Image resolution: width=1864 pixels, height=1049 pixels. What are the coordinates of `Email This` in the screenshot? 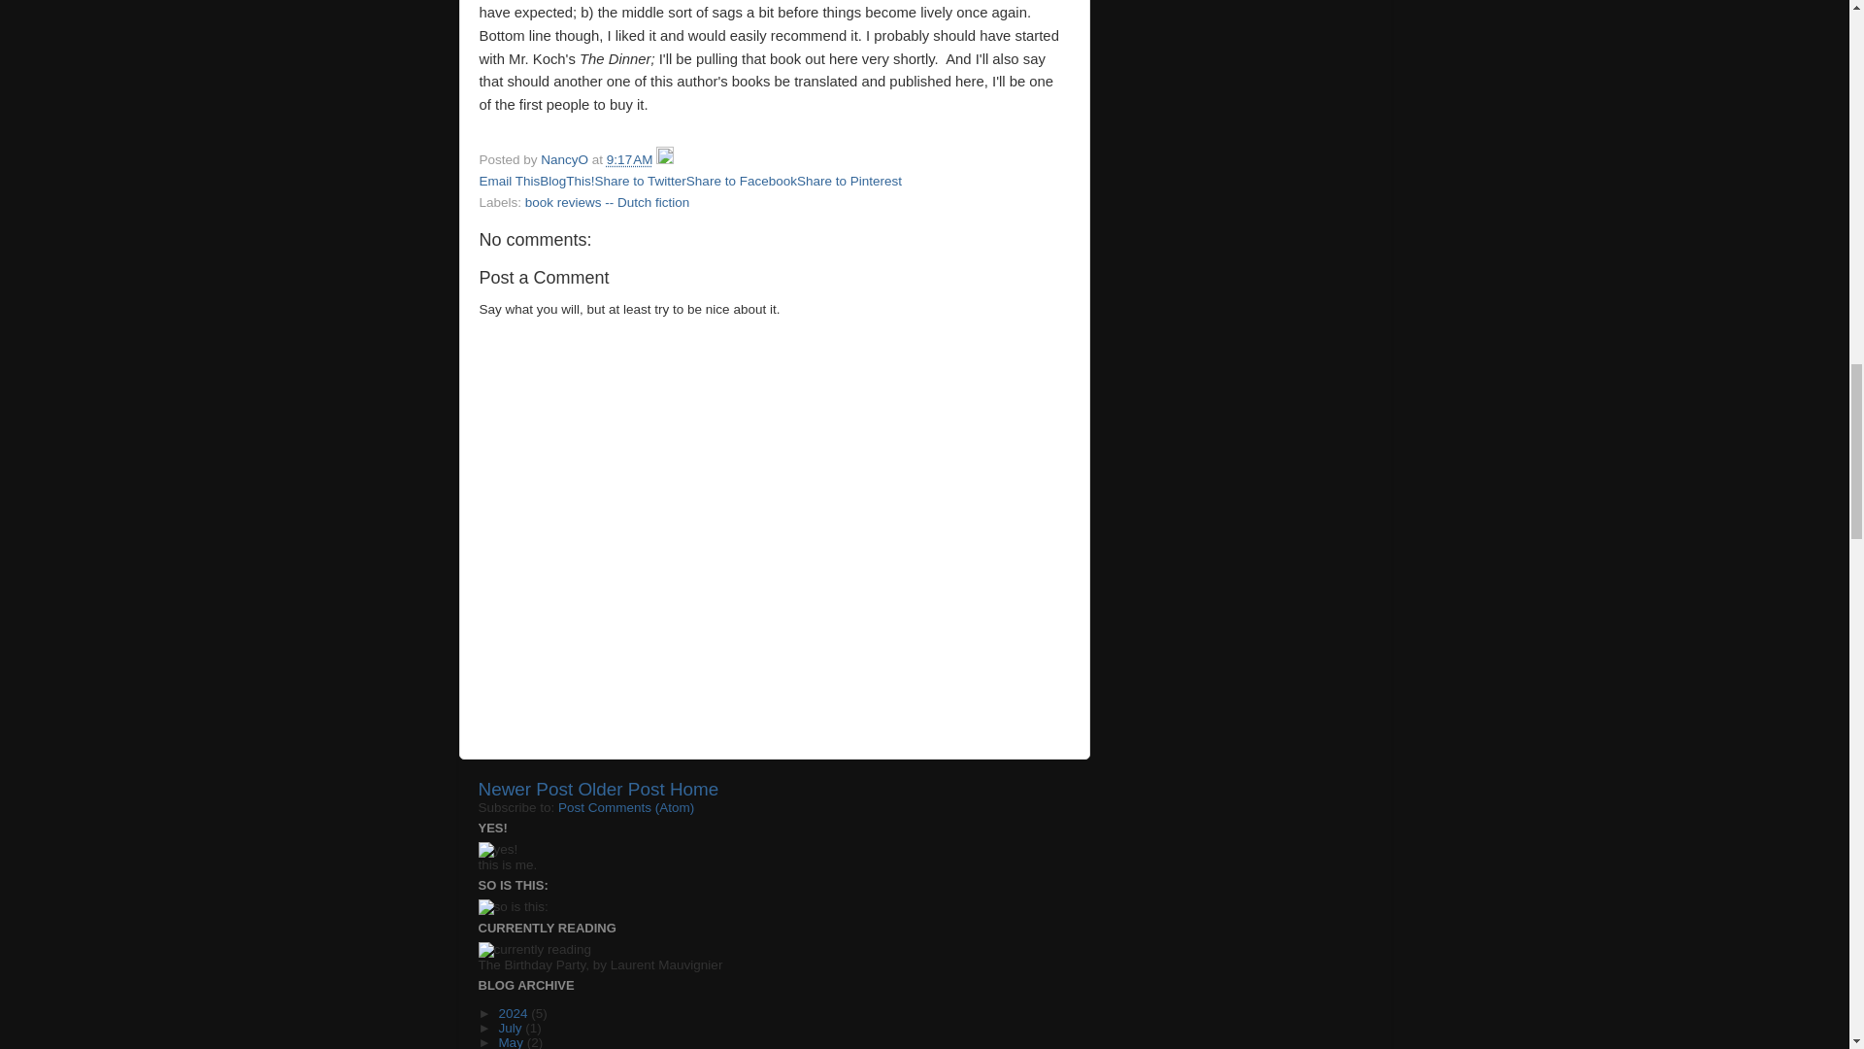 It's located at (509, 181).